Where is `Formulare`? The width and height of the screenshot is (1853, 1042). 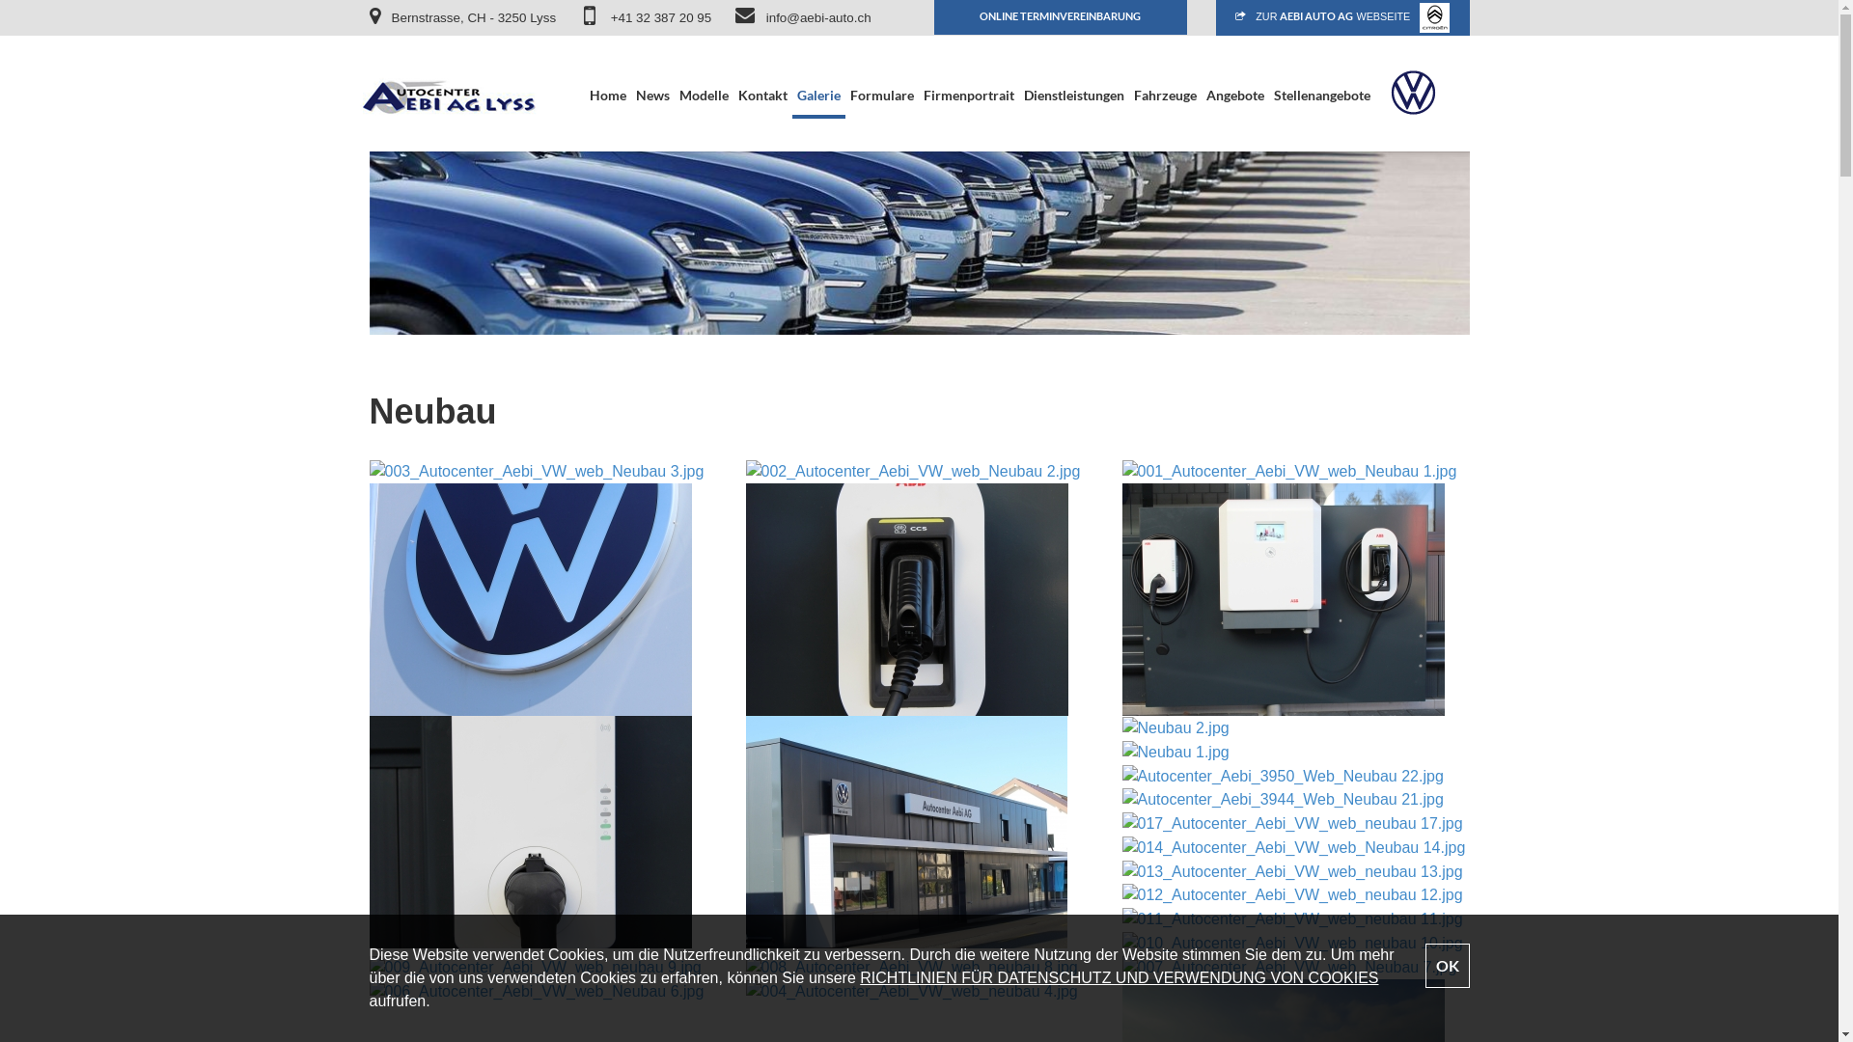
Formulare is located at coordinates (882, 77).